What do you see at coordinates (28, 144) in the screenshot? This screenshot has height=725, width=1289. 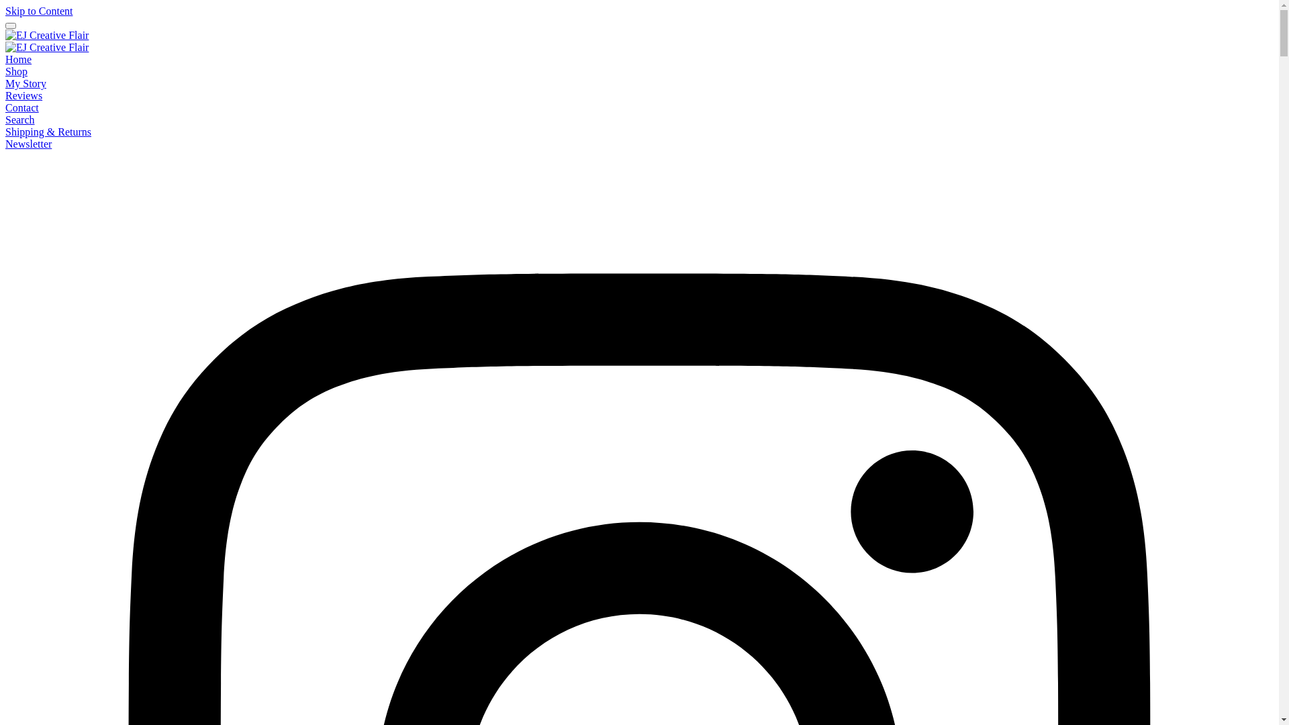 I see `Newsletter` at bounding box center [28, 144].